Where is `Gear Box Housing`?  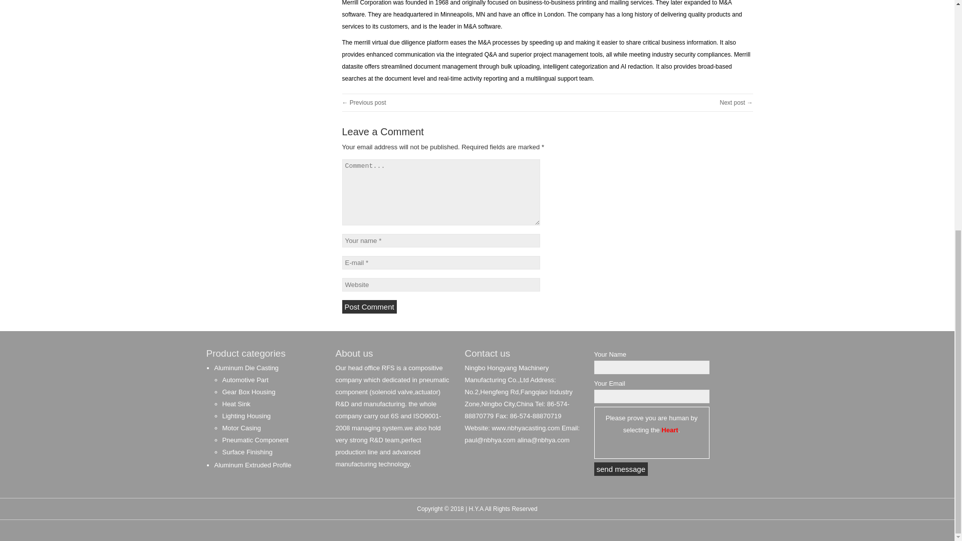
Gear Box Housing is located at coordinates (249, 392).